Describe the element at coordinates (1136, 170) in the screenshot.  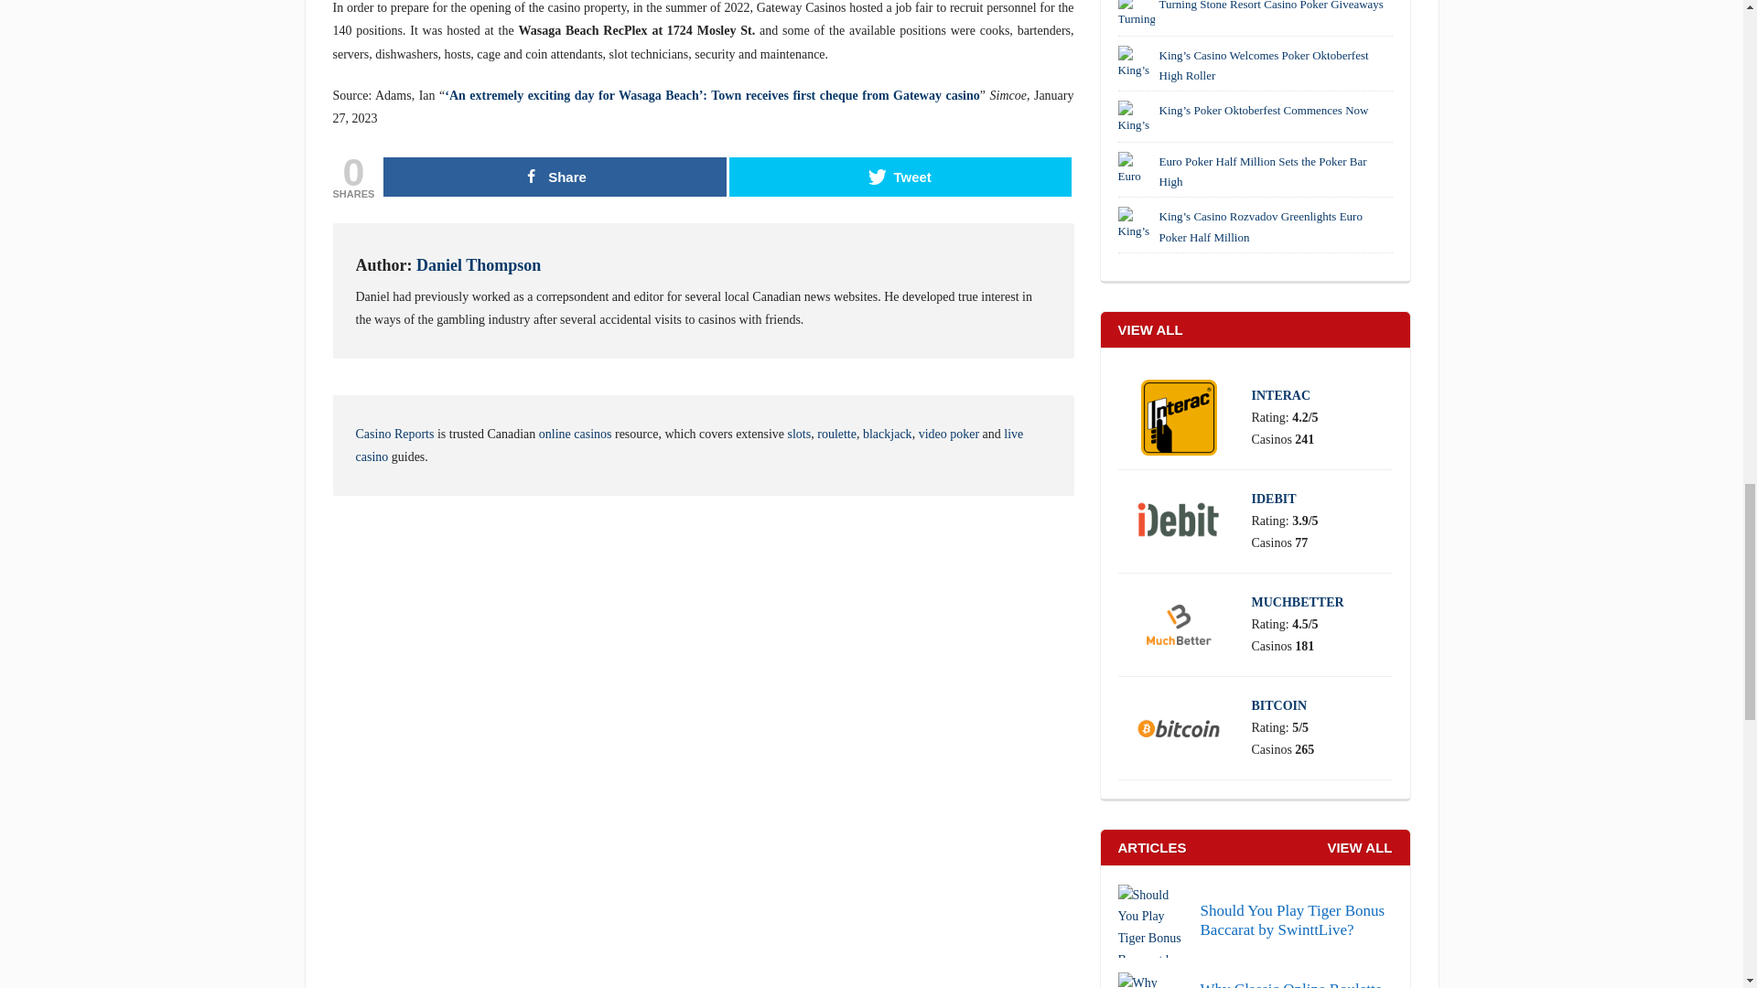
I see `Euro Poker Half Million Sets the Poker Bar High` at that location.